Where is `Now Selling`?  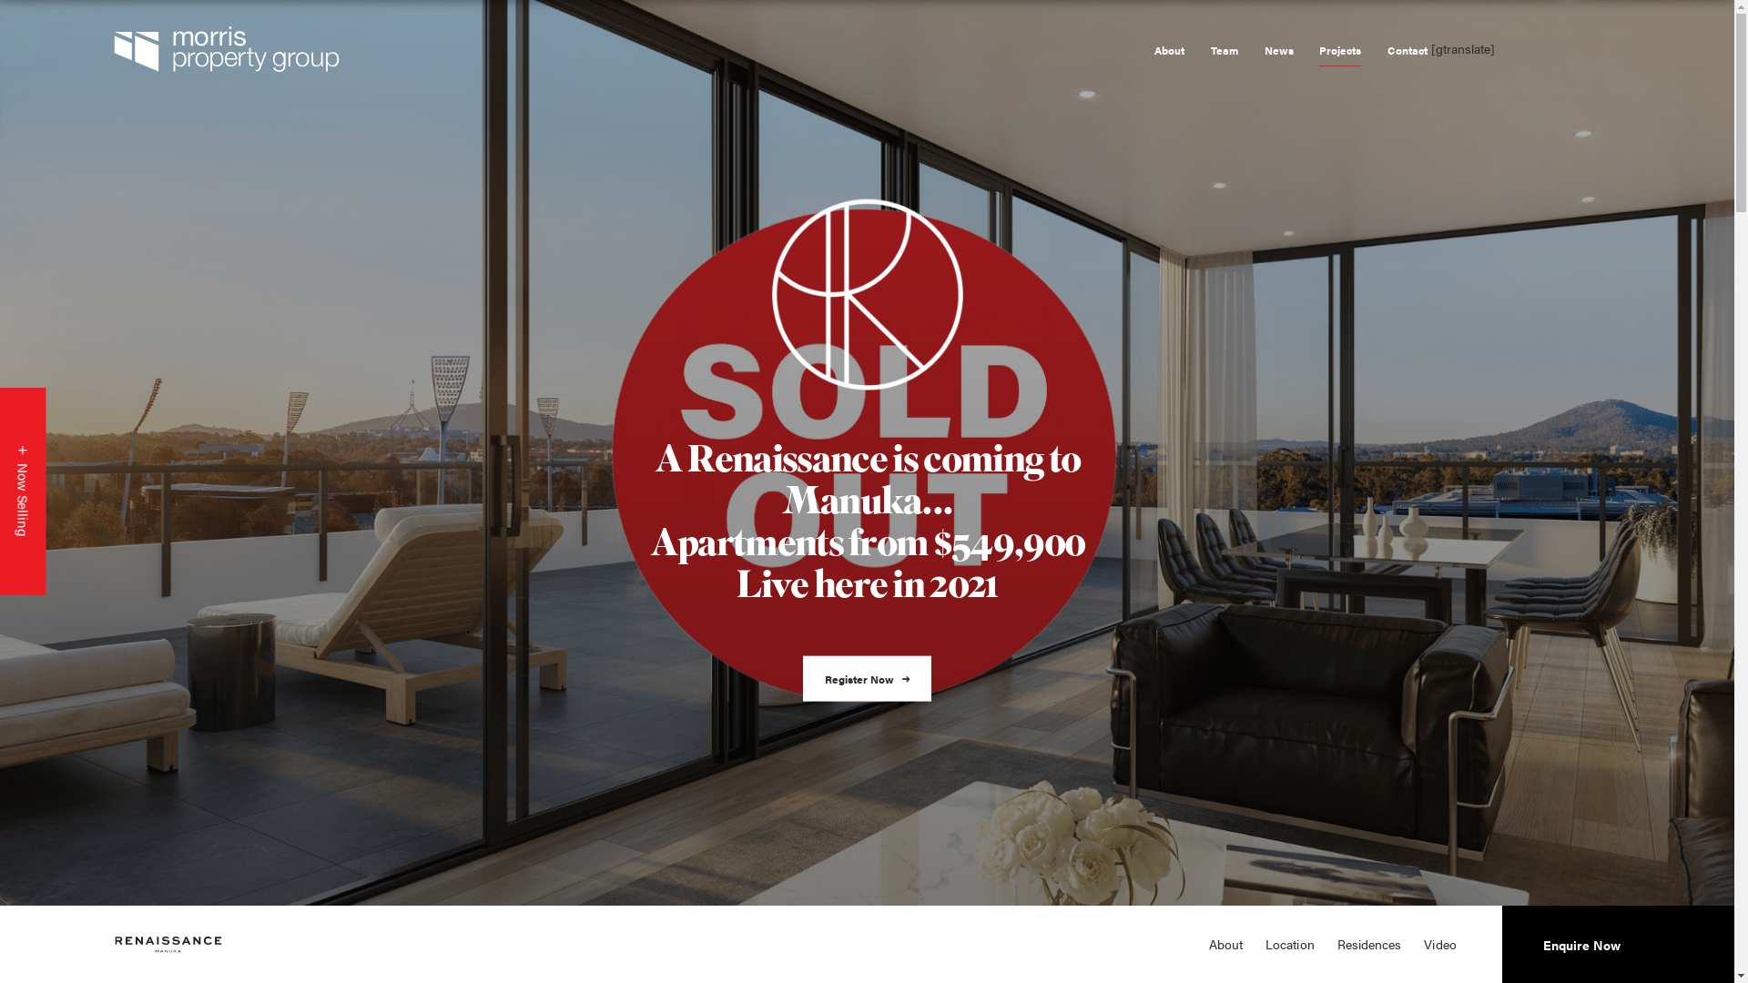
Now Selling is located at coordinates (104, 411).